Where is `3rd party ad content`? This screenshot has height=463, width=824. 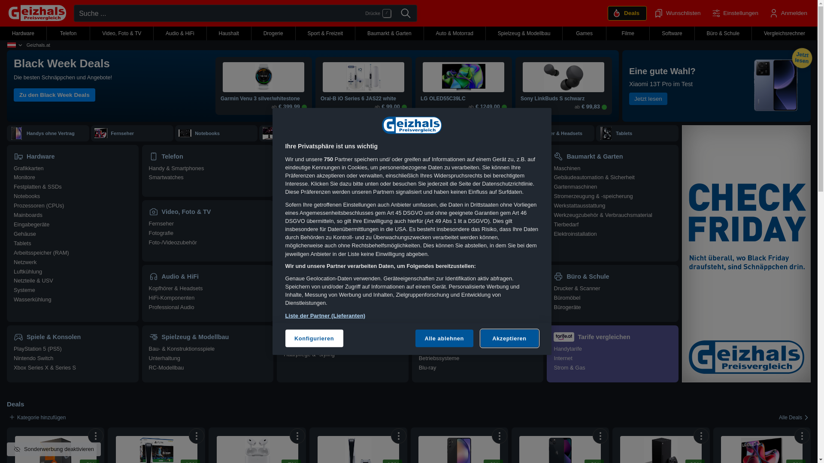 3rd party ad content is located at coordinates (746, 254).